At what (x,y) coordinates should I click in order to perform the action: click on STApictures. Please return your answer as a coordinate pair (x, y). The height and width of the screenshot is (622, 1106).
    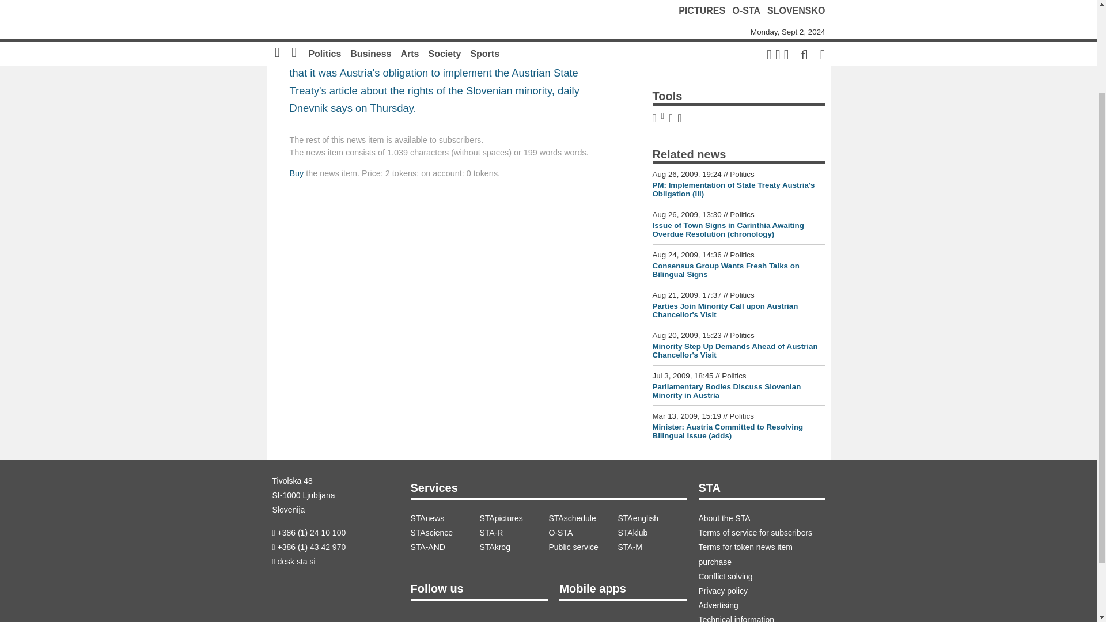
    Looking at the image, I should click on (514, 518).